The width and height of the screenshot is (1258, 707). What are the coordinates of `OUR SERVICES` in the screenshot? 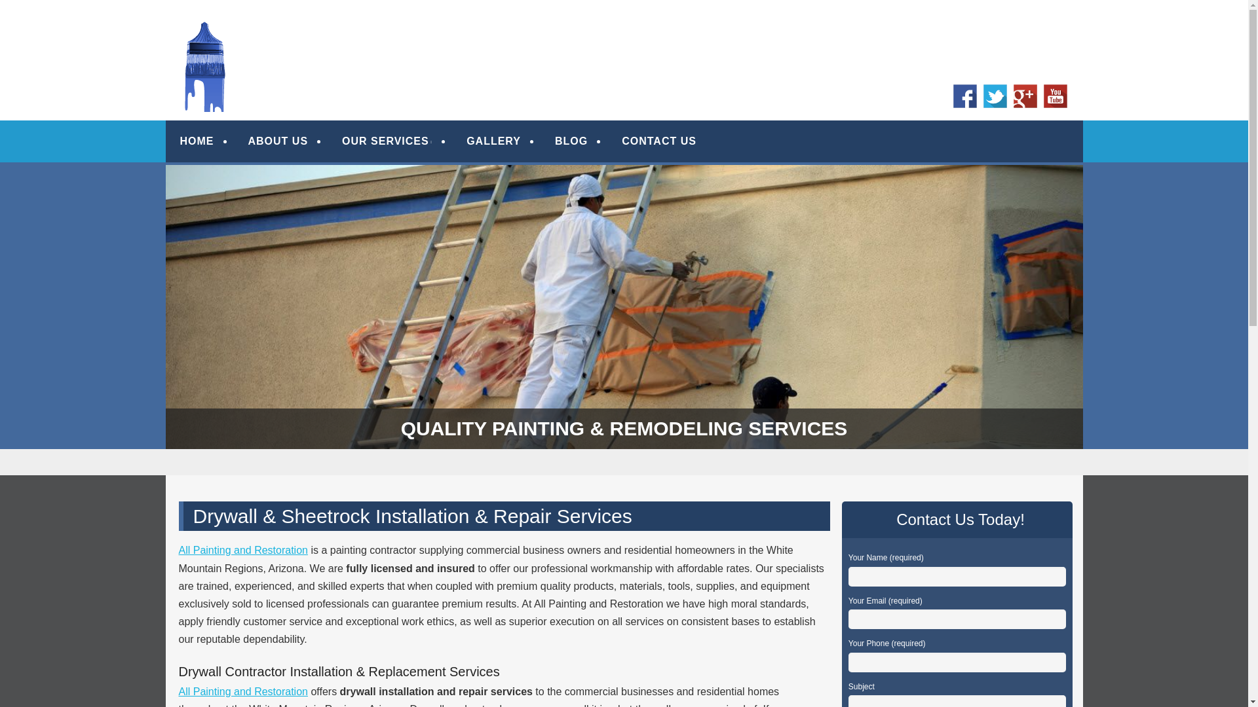 It's located at (387, 141).